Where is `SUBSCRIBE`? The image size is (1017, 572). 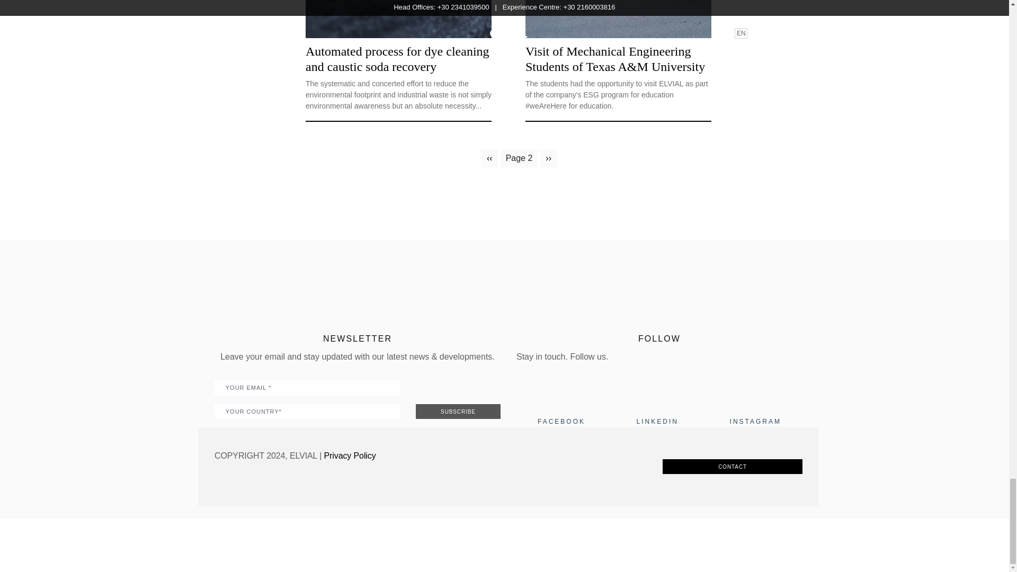 SUBSCRIBE is located at coordinates (458, 411).